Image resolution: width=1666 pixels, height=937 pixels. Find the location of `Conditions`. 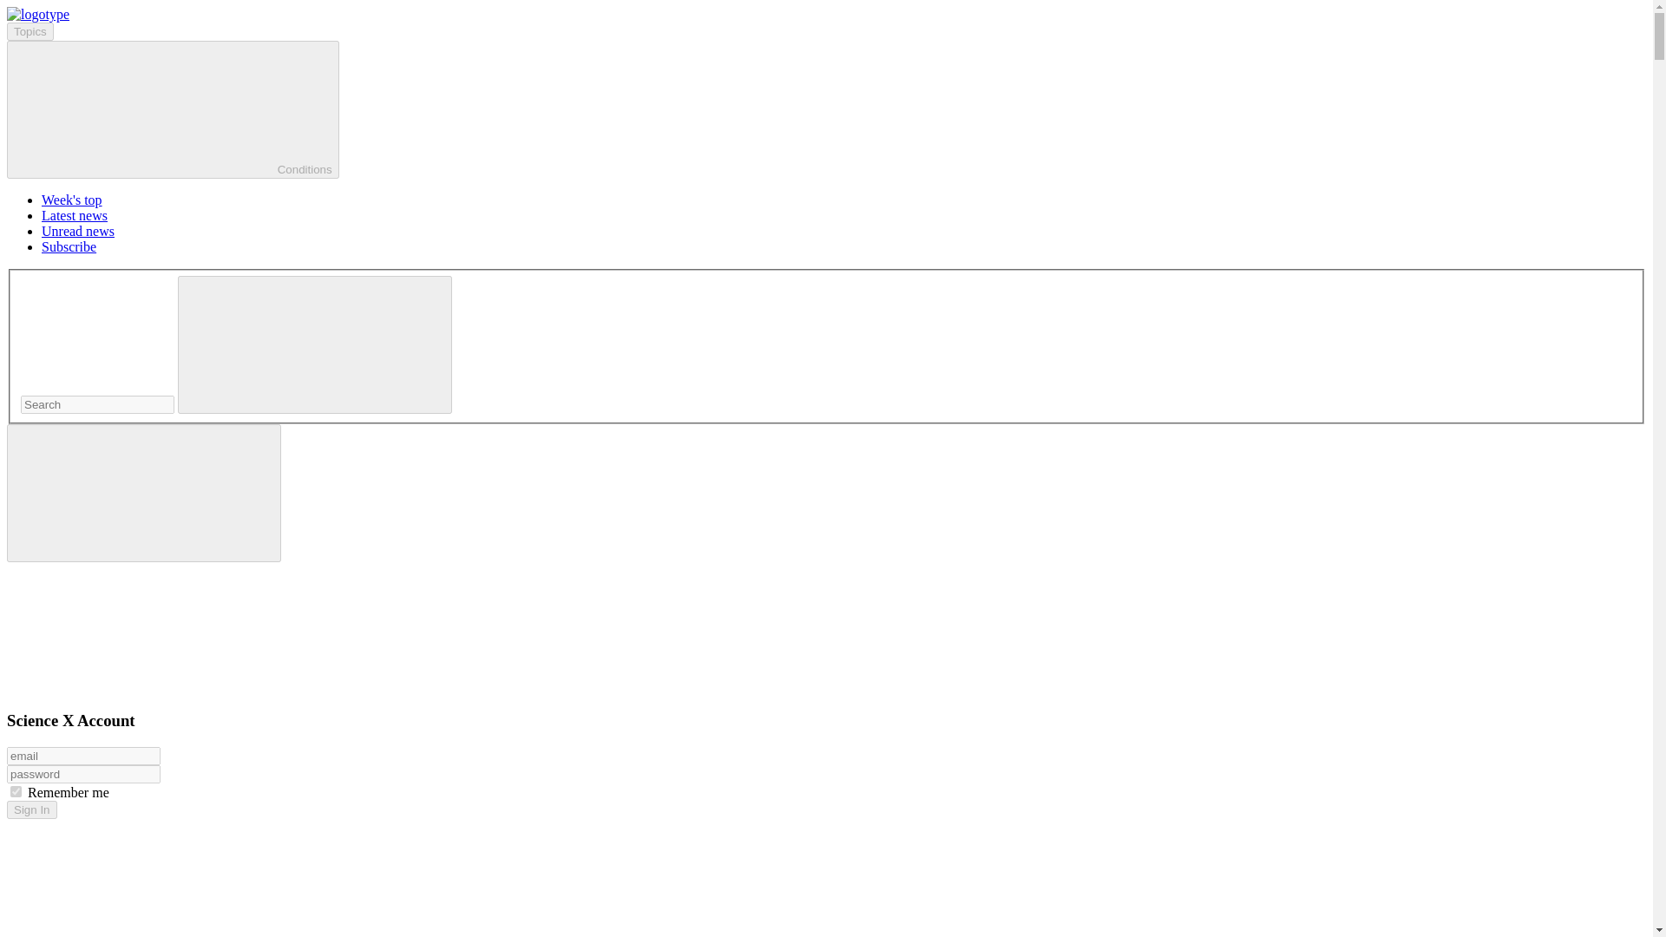

Conditions is located at coordinates (173, 109).